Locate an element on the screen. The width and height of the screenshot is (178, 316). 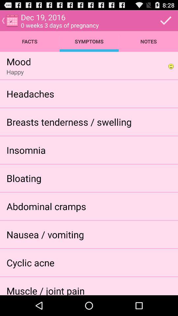
tap the headaches icon is located at coordinates (30, 93).